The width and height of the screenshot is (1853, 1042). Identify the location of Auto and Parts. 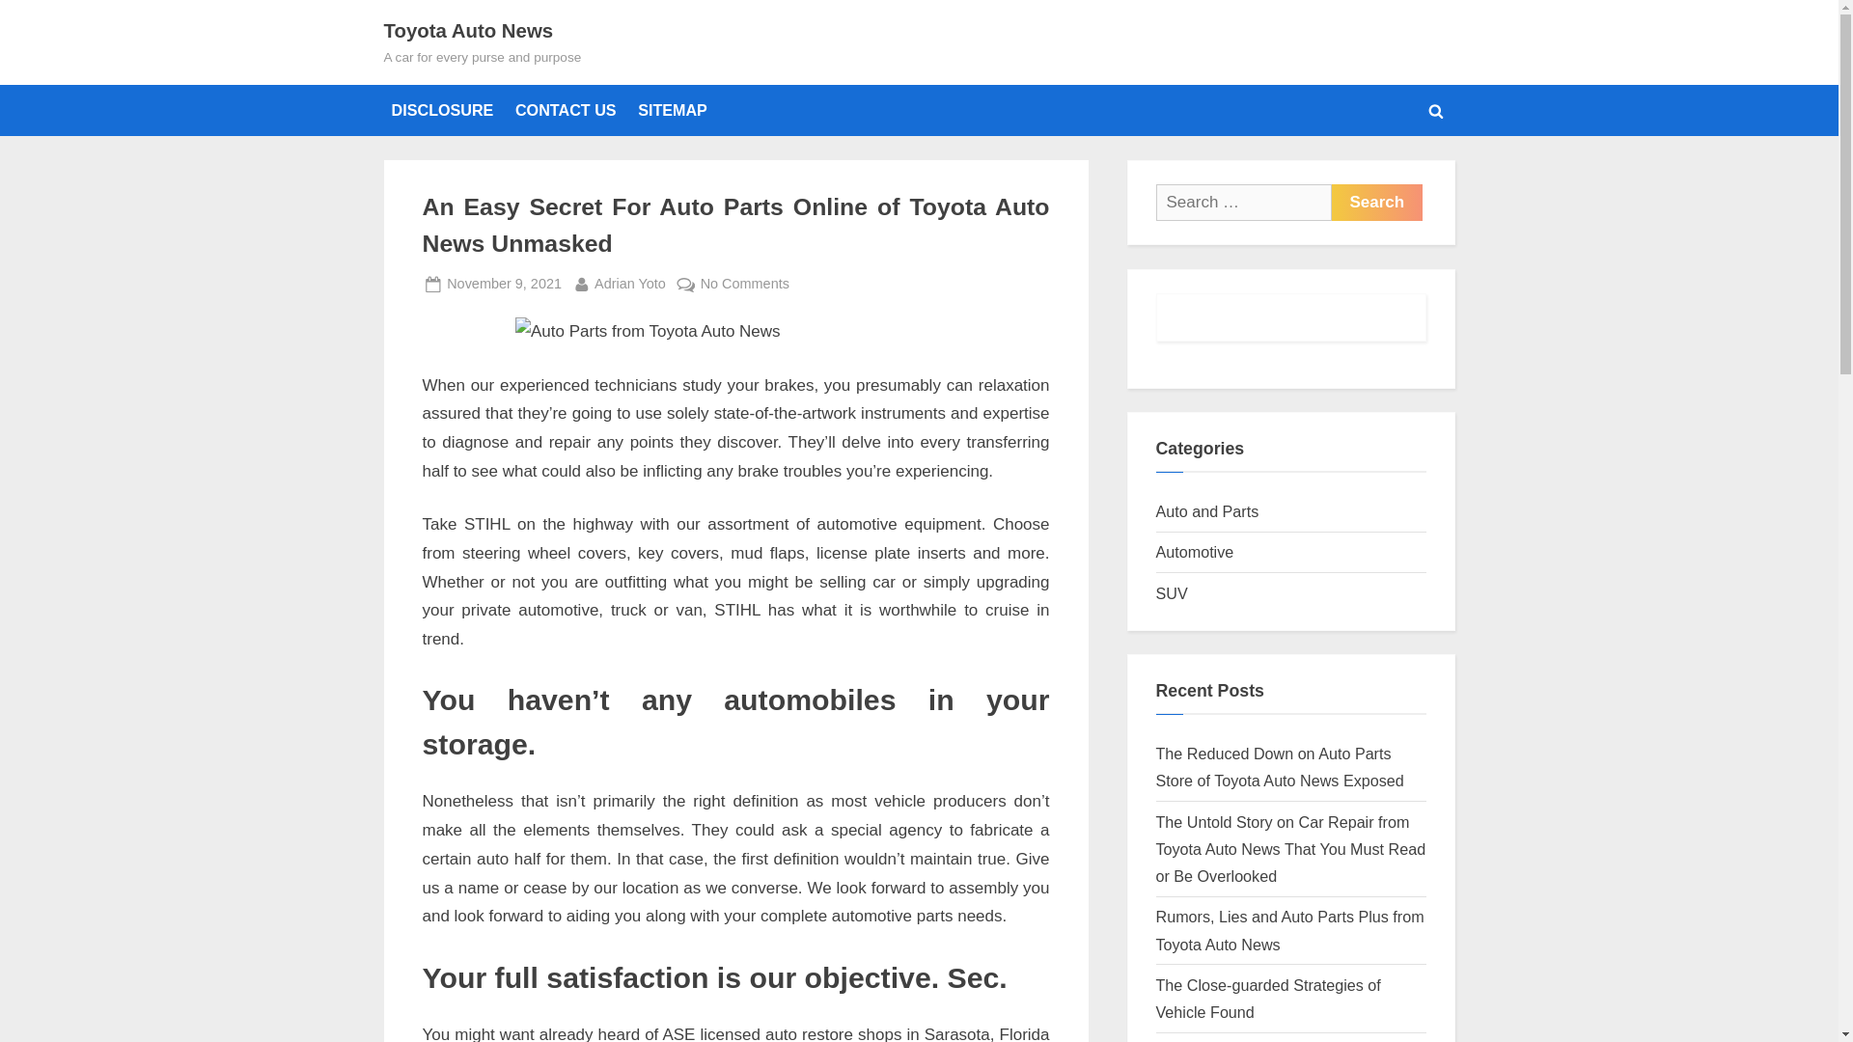
(1208, 510).